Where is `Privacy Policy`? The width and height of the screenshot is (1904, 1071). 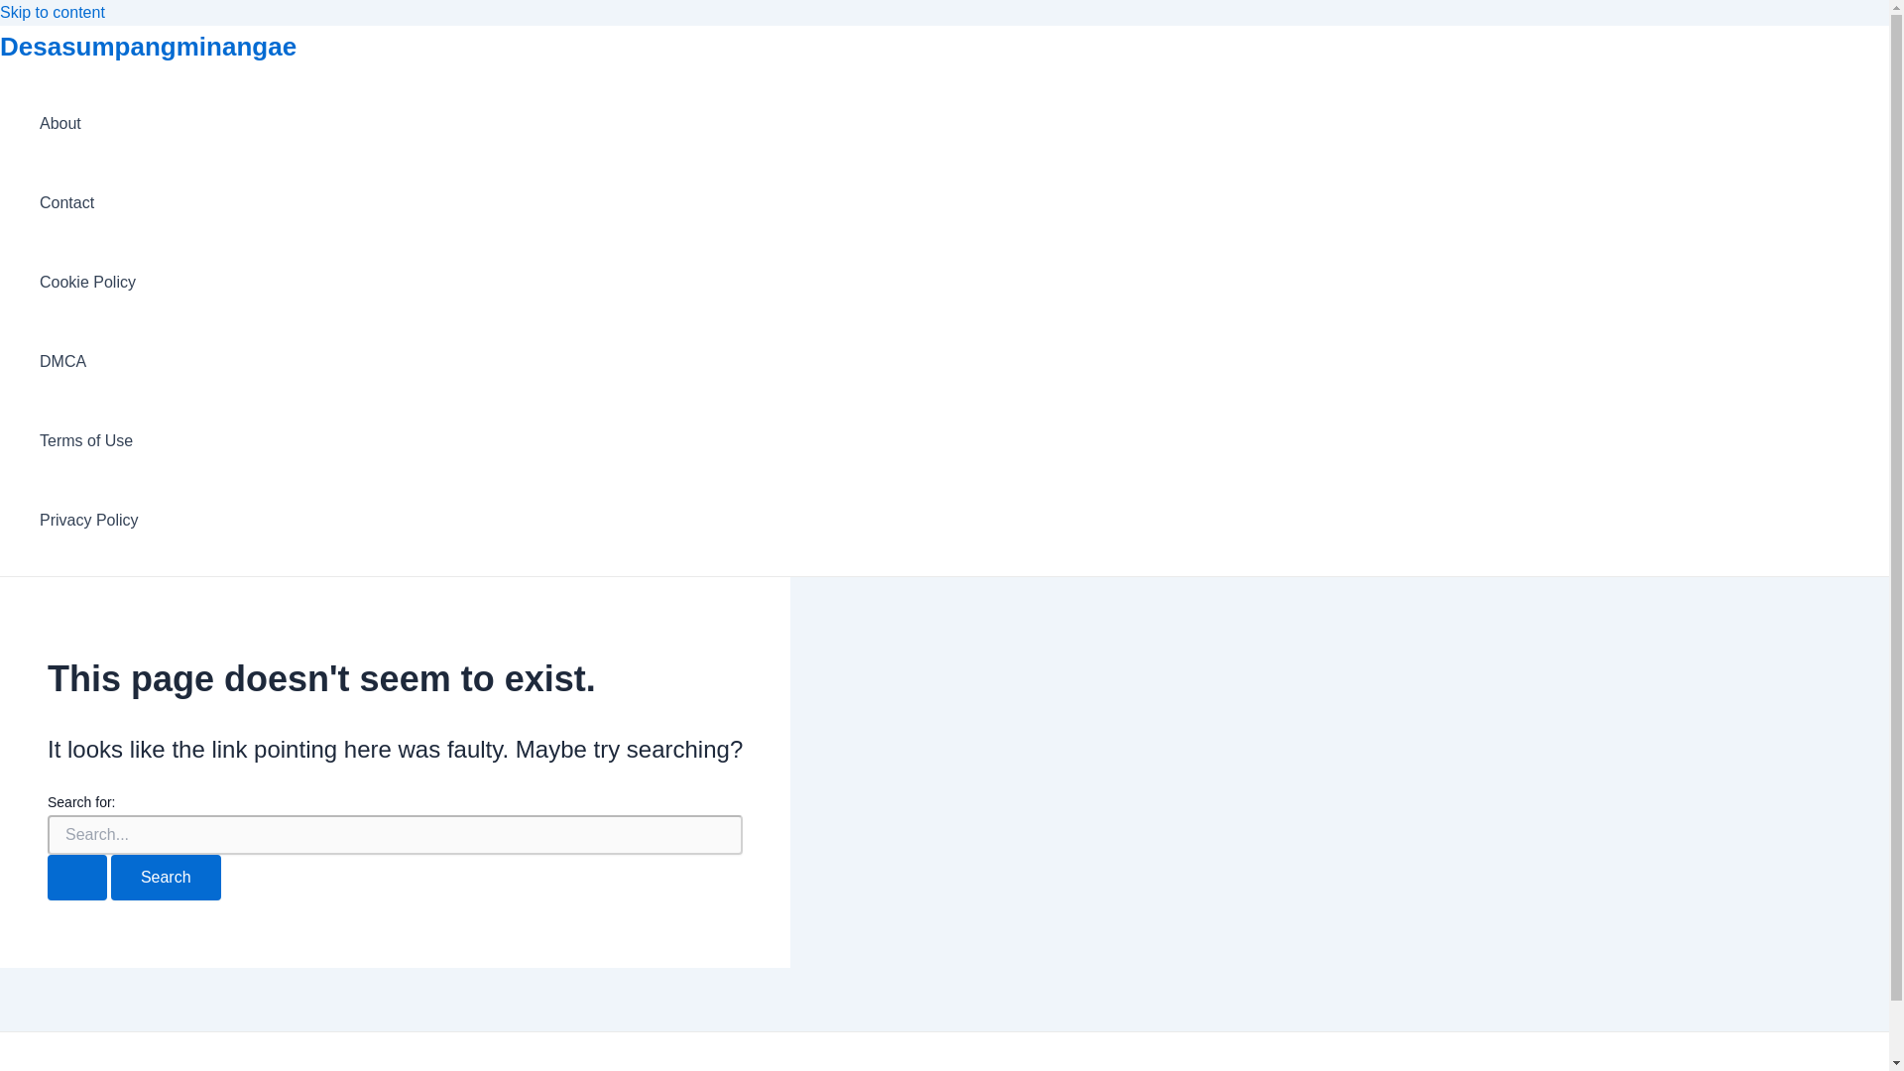
Privacy Policy is located at coordinates (89, 520).